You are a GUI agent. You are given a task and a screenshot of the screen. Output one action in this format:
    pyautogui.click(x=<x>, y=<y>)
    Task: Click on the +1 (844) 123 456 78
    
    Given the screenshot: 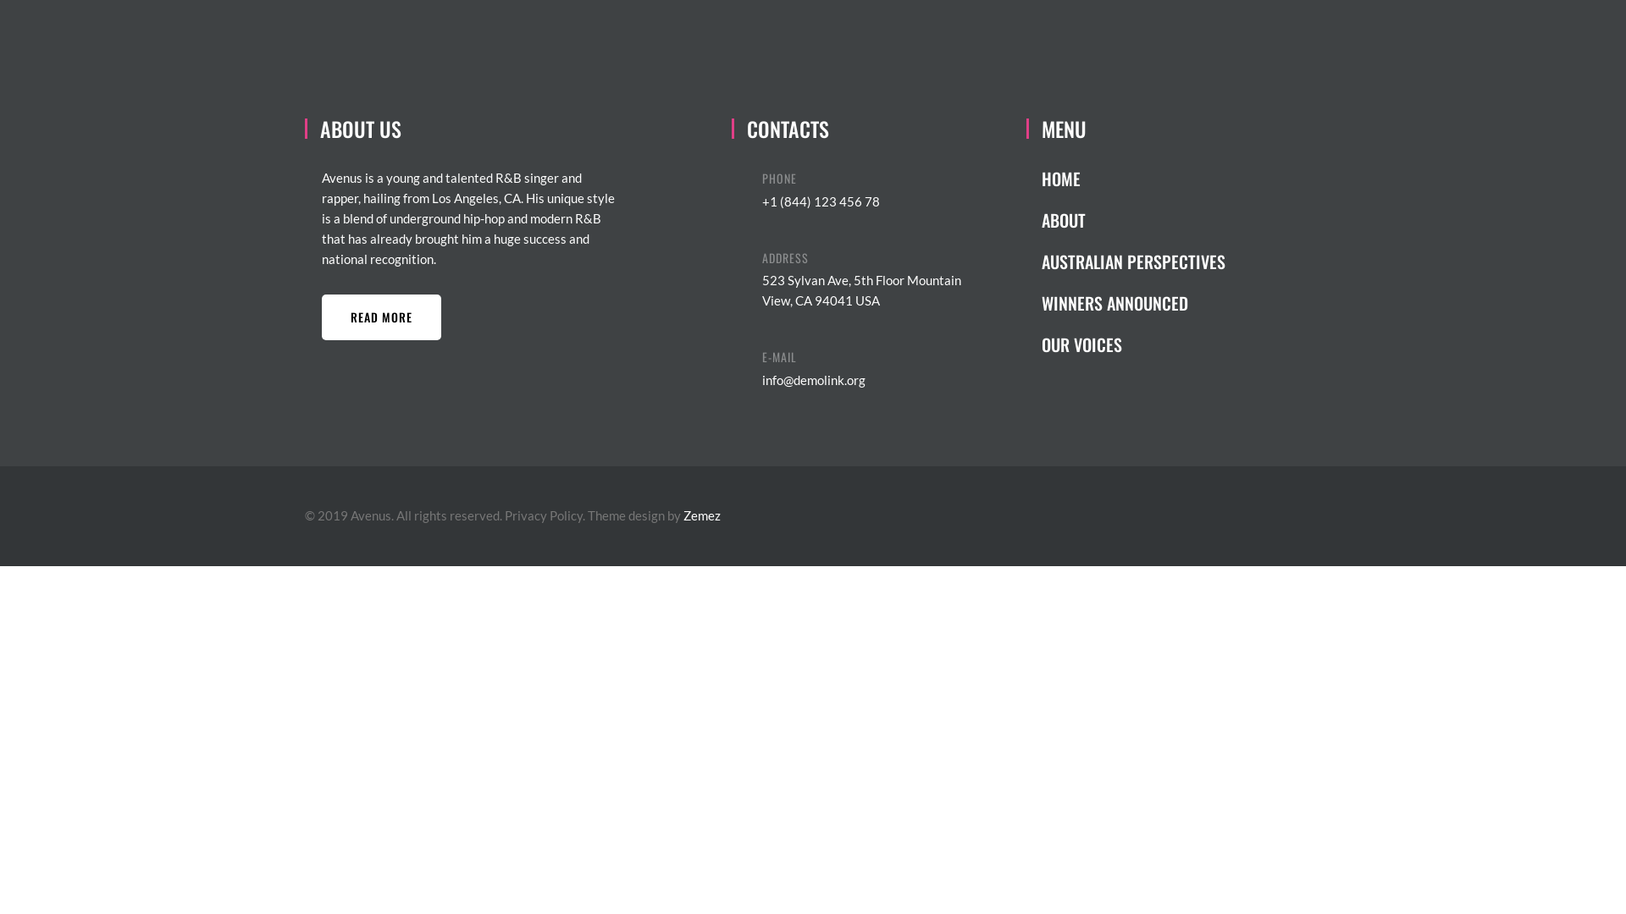 What is the action you would take?
    pyautogui.click(x=821, y=201)
    